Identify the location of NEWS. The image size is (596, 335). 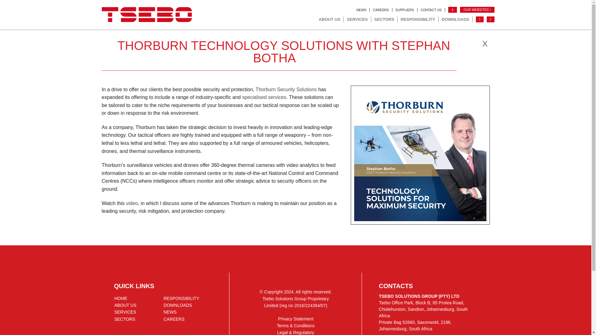
(361, 10).